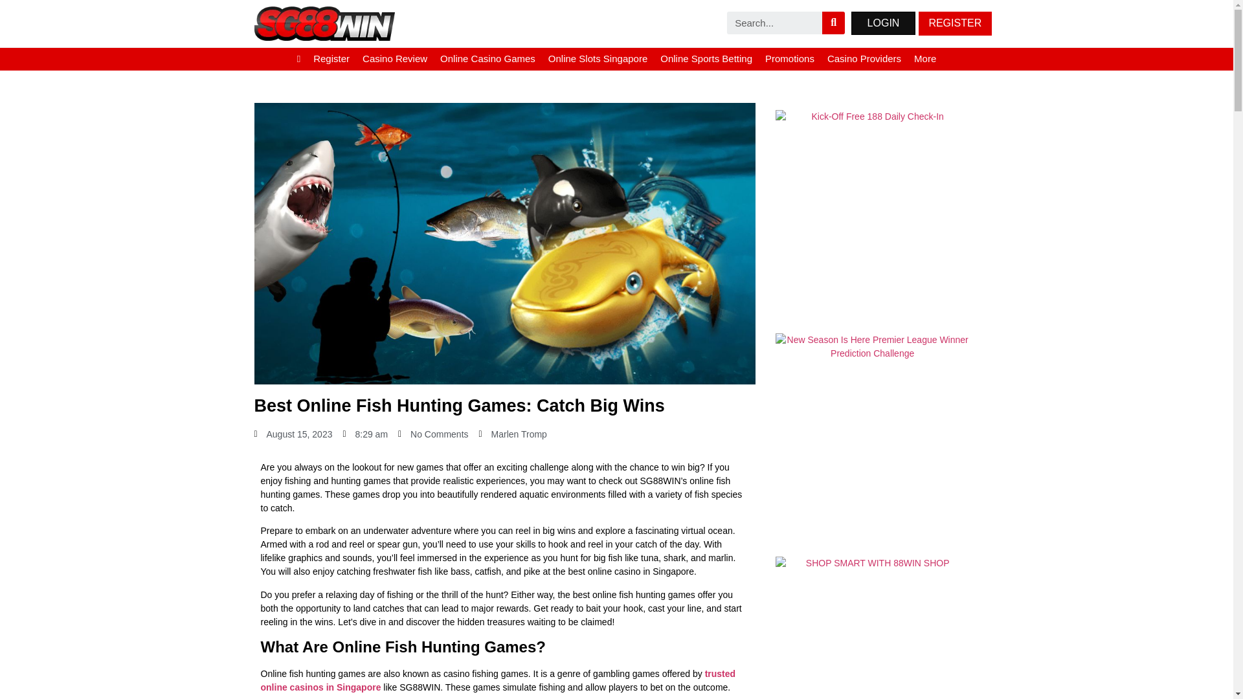 Image resolution: width=1243 pixels, height=699 pixels. What do you see at coordinates (833, 23) in the screenshot?
I see `Search` at bounding box center [833, 23].